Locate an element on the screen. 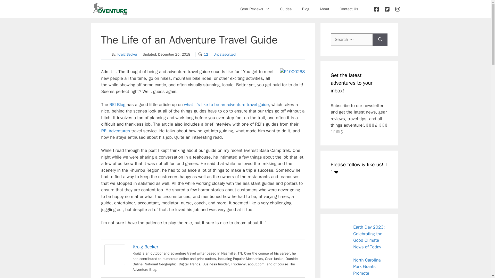  Kraig Becker is located at coordinates (114, 264).